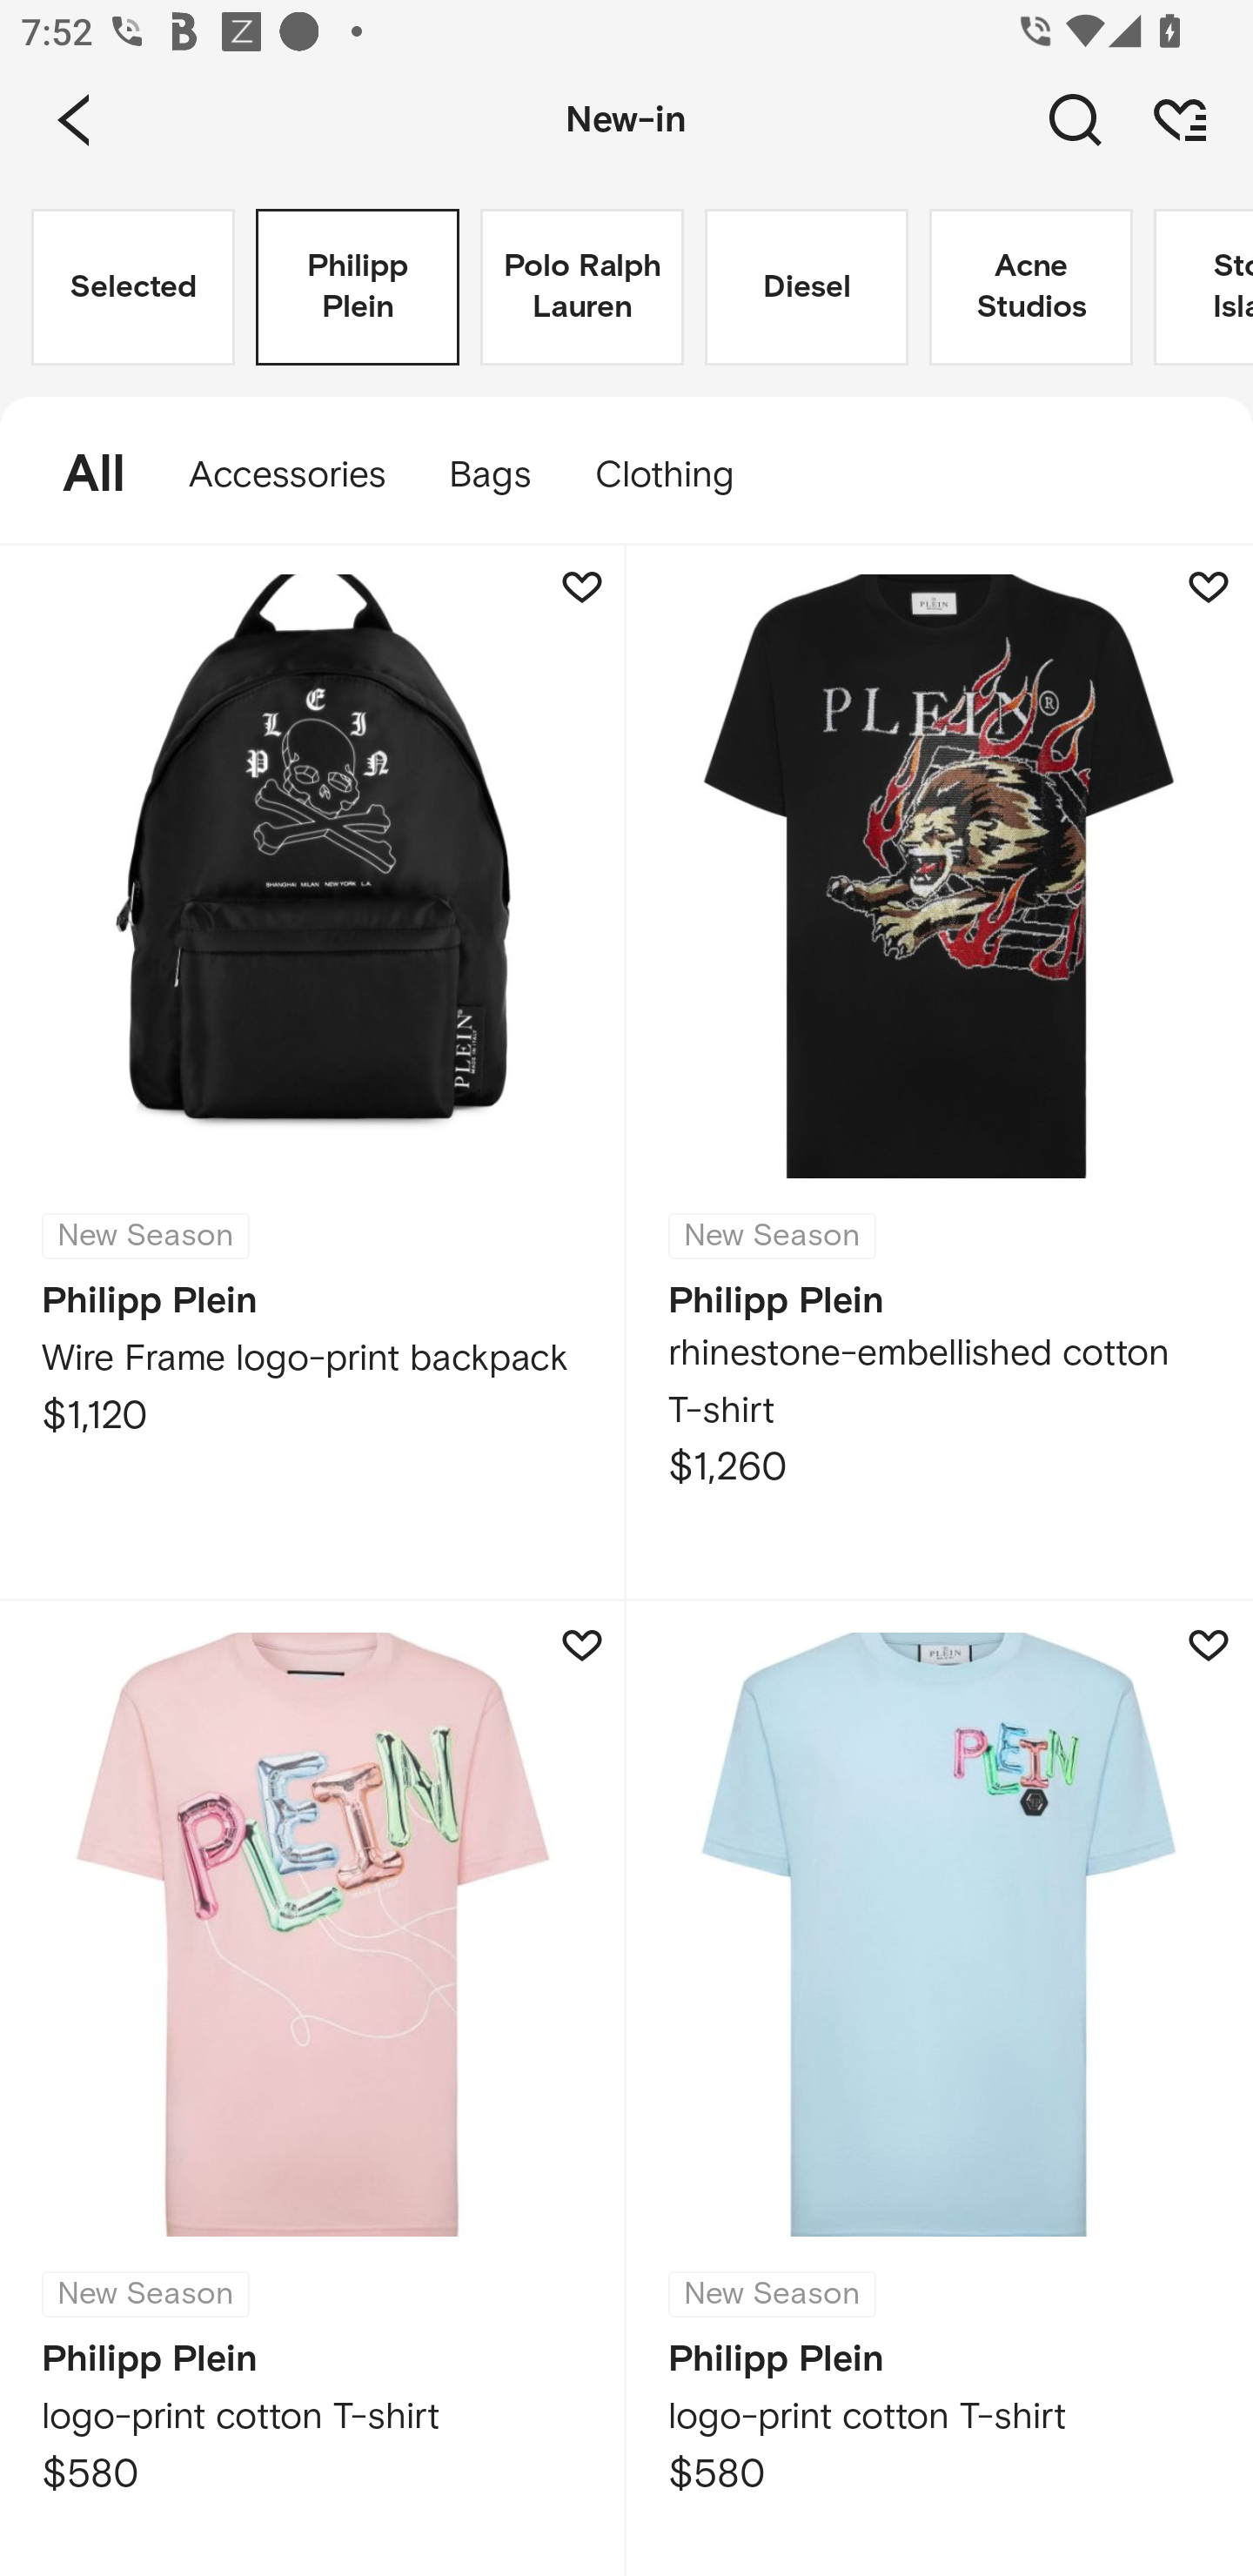 The width and height of the screenshot is (1253, 2576). Describe the element at coordinates (489, 475) in the screenshot. I see `Bags` at that location.